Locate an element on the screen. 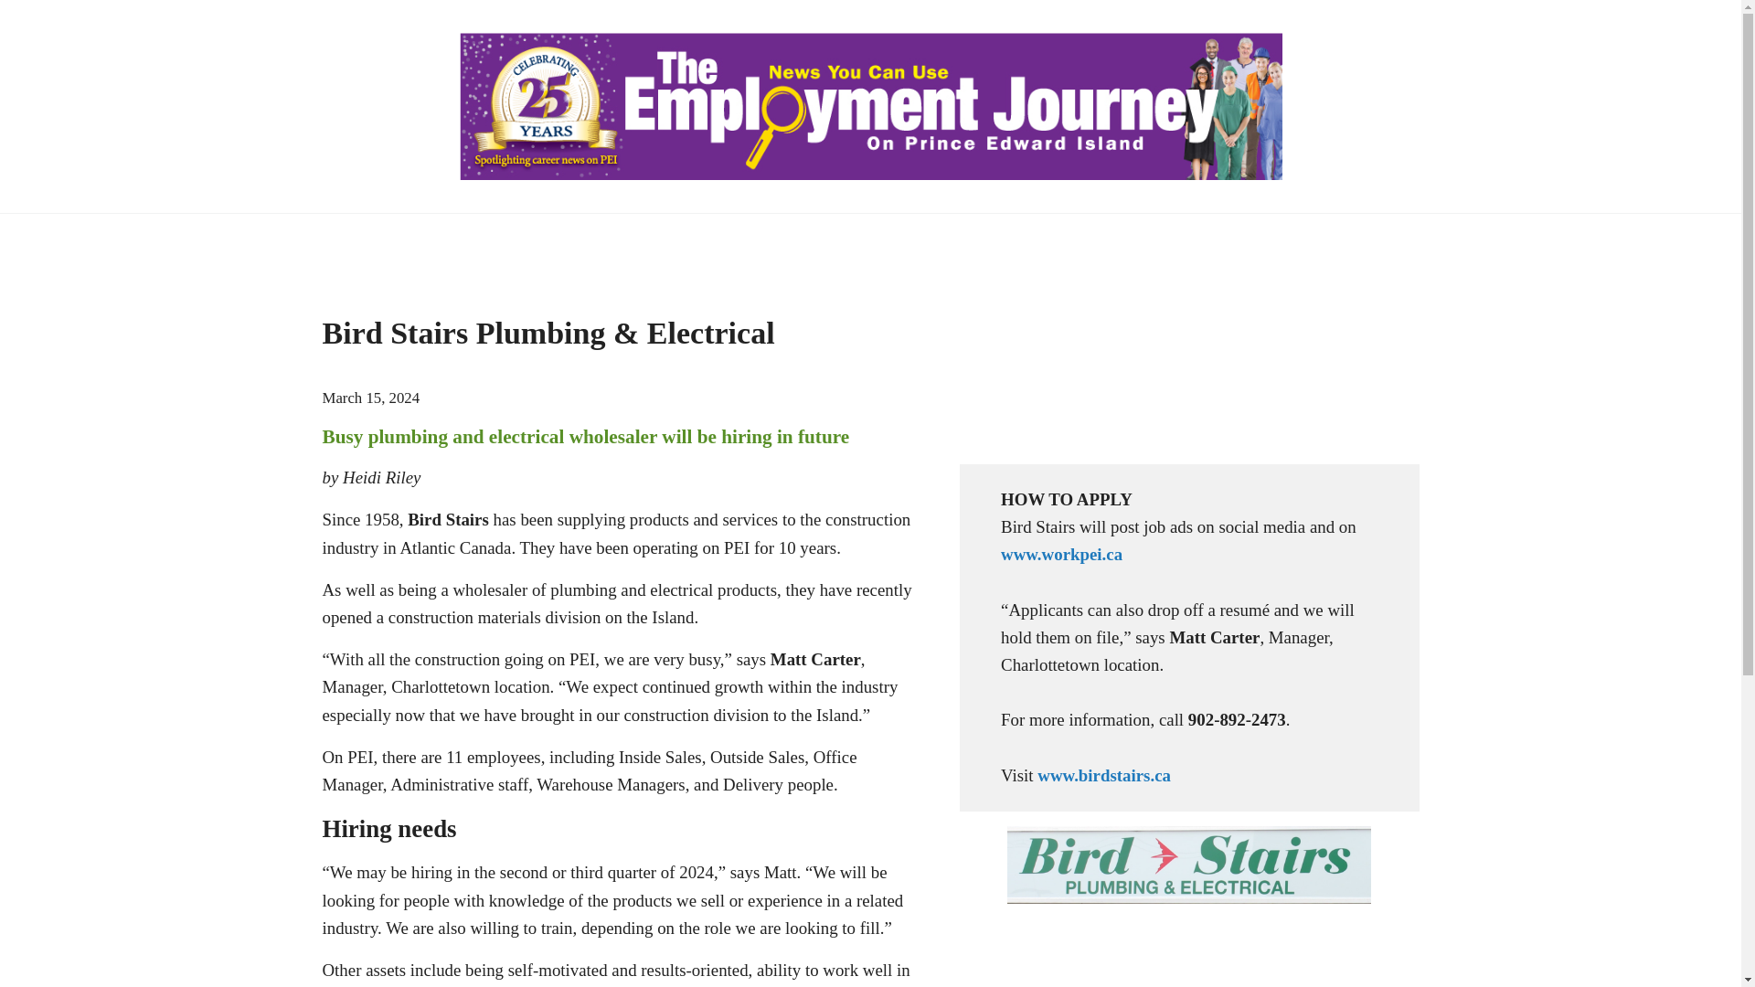 This screenshot has height=987, width=1755. NEWSPAPERS is located at coordinates (400, 239).